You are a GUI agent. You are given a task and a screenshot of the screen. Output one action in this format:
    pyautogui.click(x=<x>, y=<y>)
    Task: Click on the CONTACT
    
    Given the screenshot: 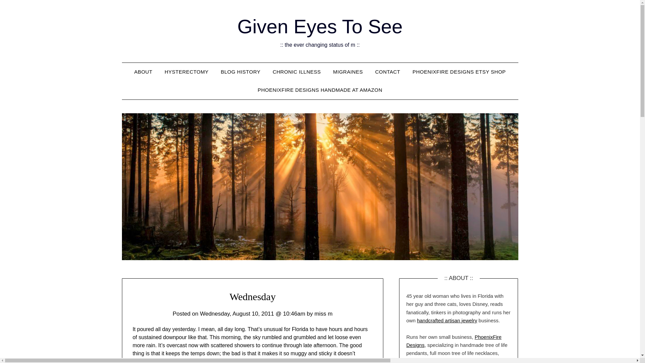 What is the action you would take?
    pyautogui.click(x=388, y=72)
    